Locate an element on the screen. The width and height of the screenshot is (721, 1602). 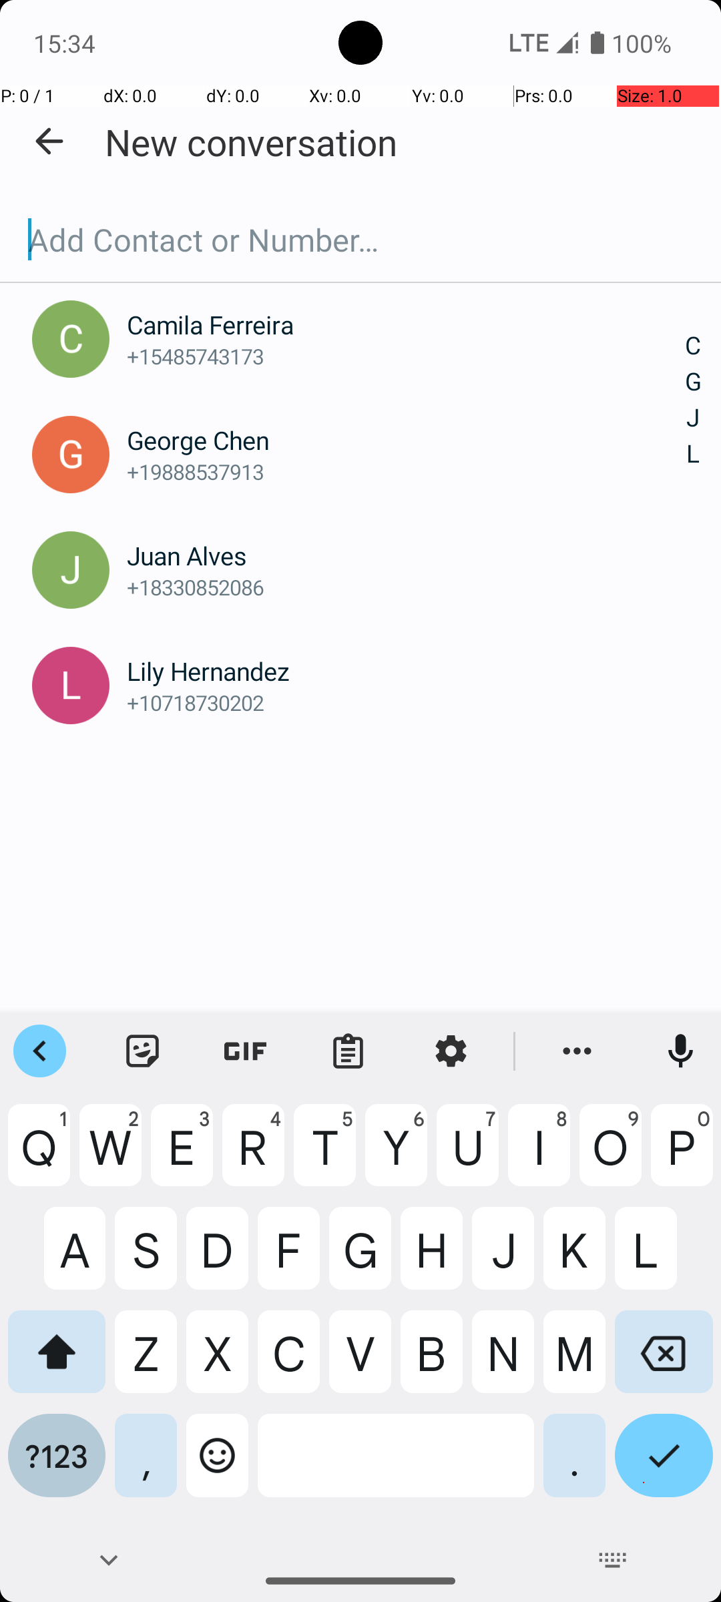
Camila Ferreira is located at coordinates (406, 324).